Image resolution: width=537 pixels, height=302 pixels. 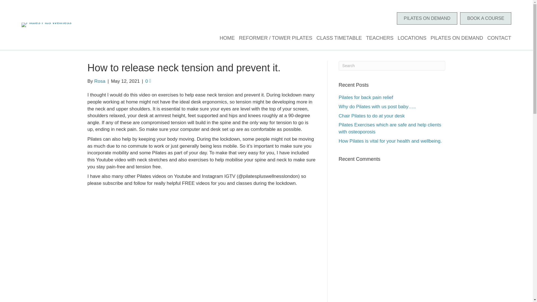 What do you see at coordinates (427, 18) in the screenshot?
I see `PILATES ON DEMAND` at bounding box center [427, 18].